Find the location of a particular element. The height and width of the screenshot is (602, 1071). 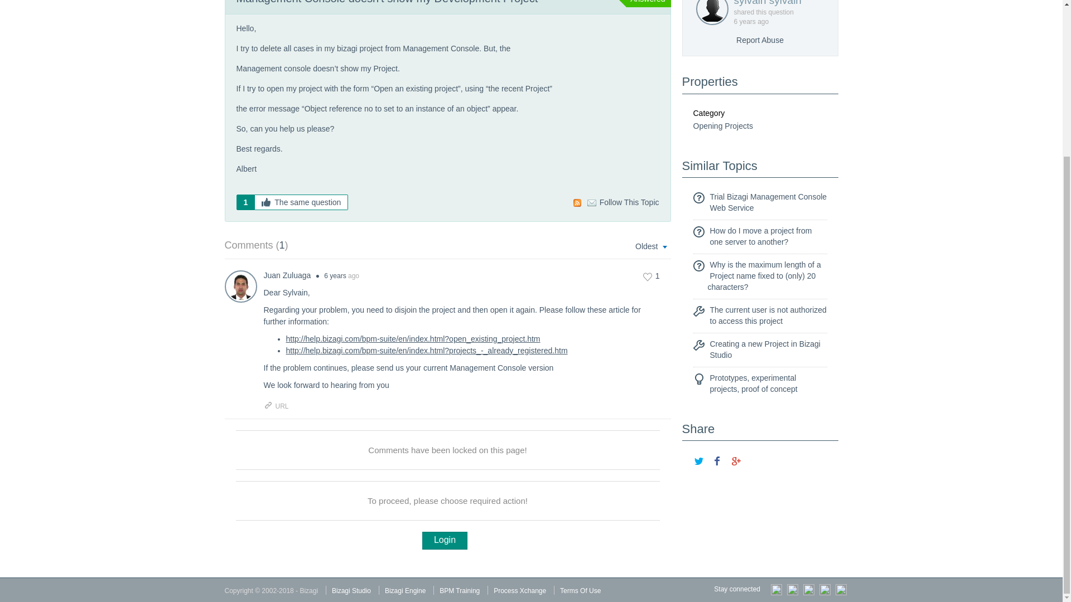

Bizagi Engine is located at coordinates (405, 591).